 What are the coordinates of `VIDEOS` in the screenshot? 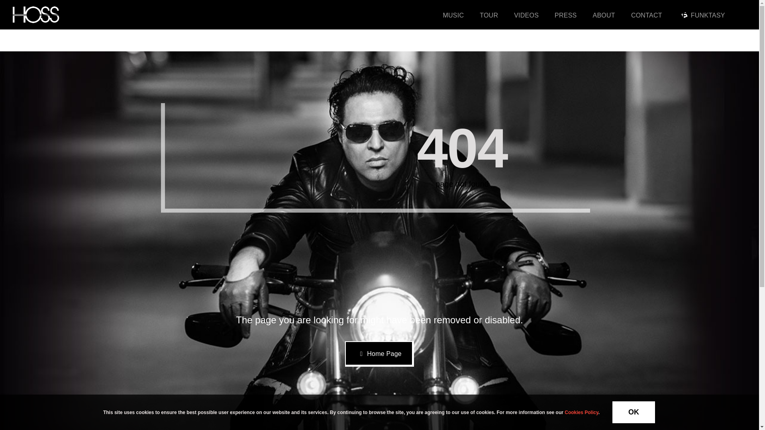 It's located at (526, 15).